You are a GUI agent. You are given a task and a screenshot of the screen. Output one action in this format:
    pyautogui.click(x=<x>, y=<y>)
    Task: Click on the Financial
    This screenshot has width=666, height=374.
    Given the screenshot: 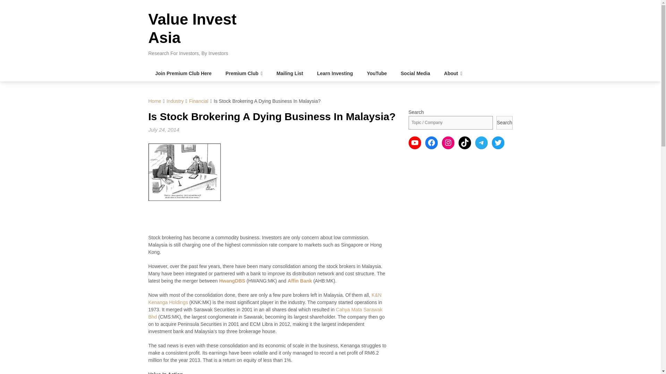 What is the action you would take?
    pyautogui.click(x=198, y=101)
    